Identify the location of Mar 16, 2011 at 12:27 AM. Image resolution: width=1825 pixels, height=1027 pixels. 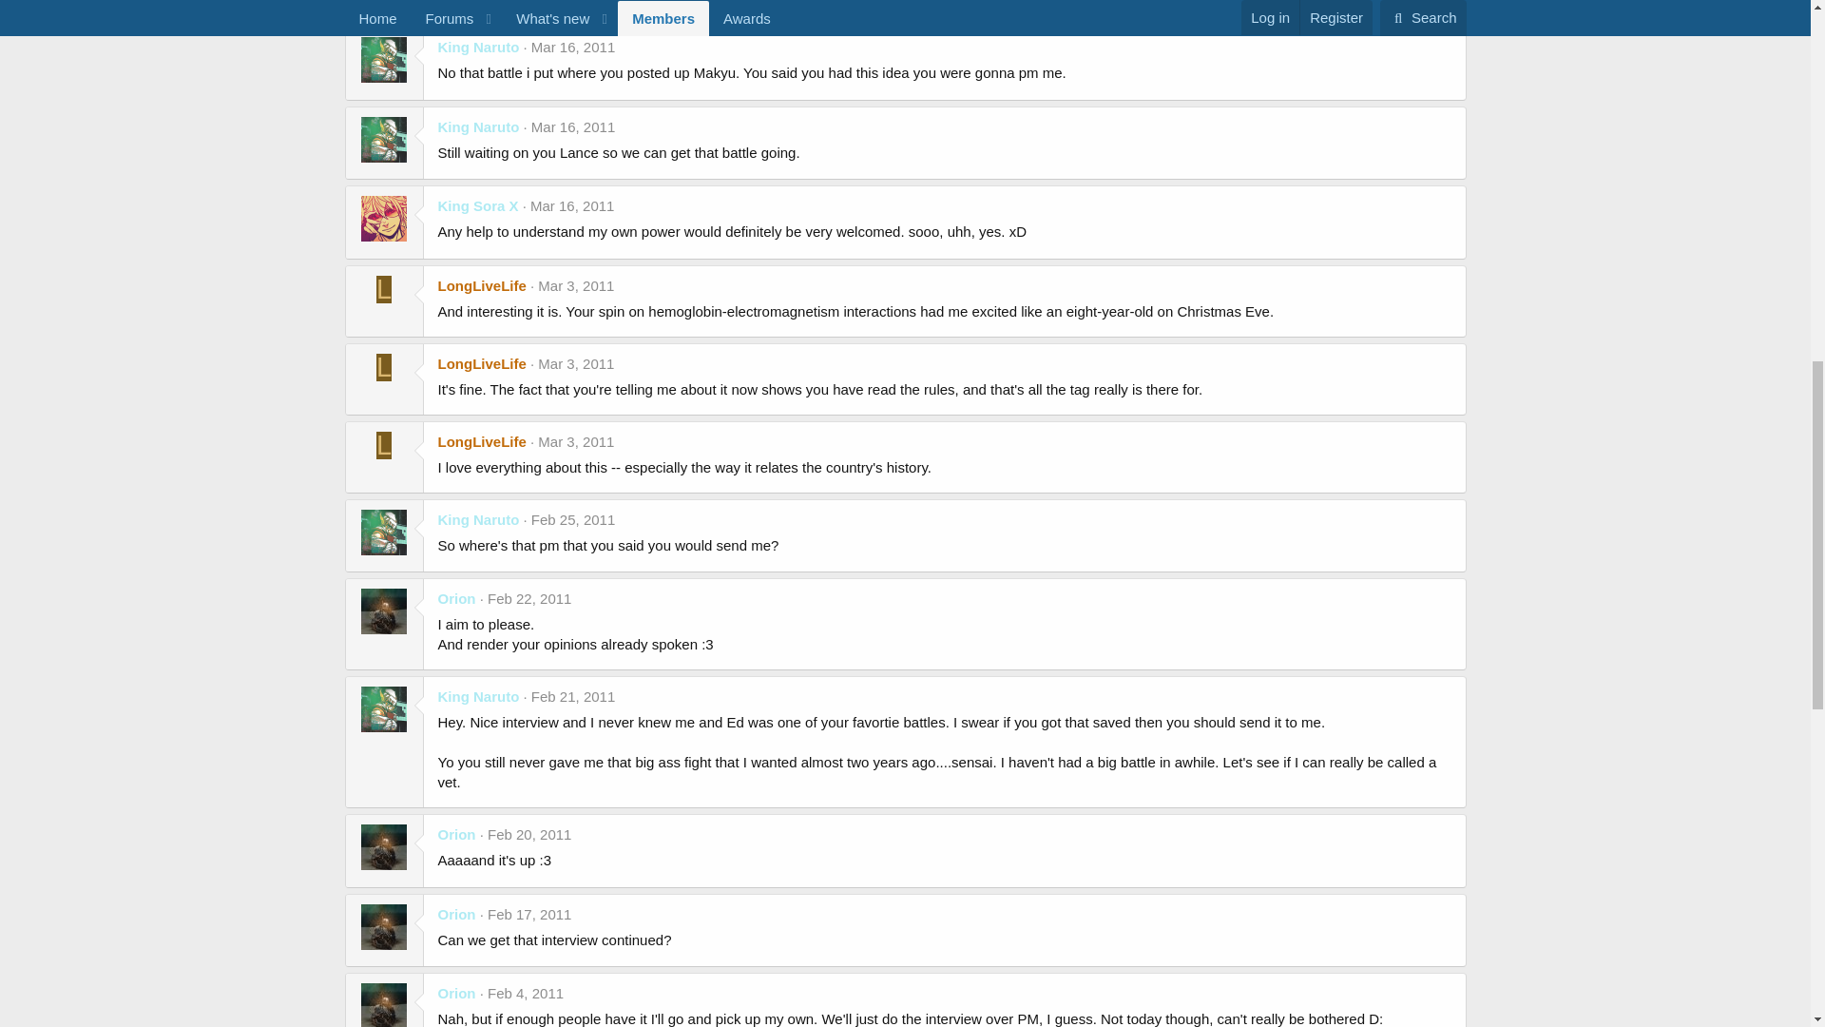
(572, 205).